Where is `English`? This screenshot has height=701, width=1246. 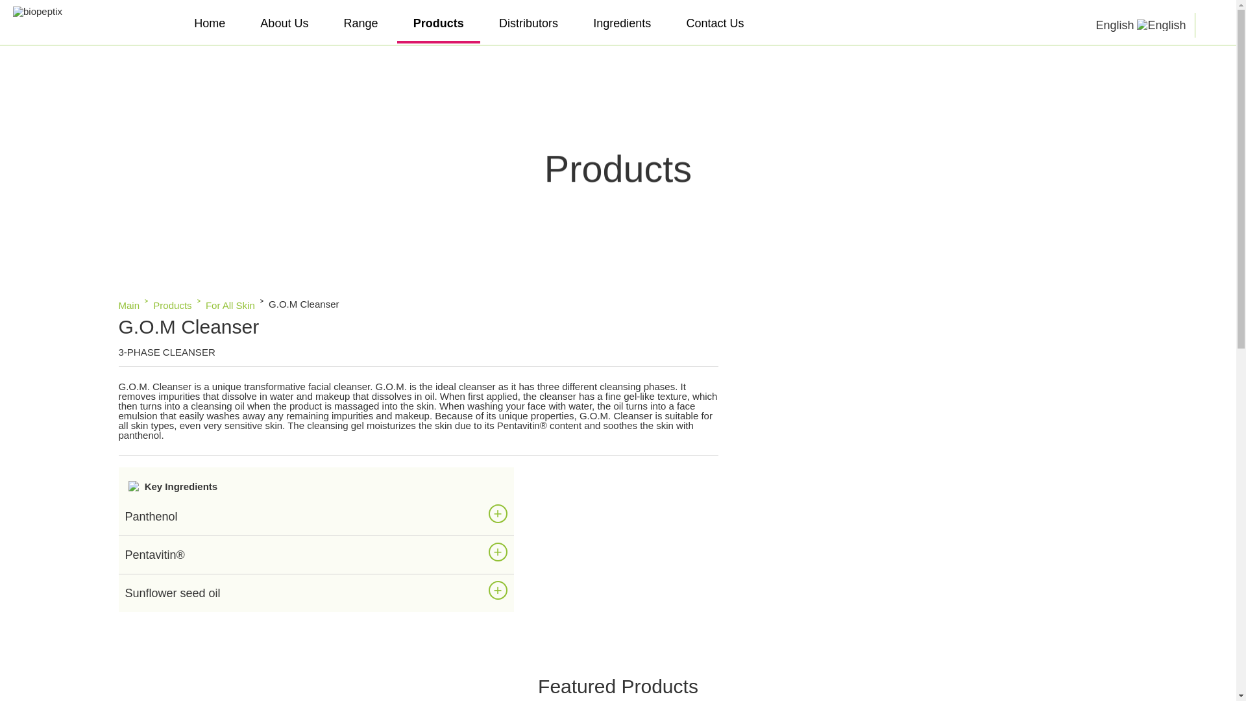 English is located at coordinates (1140, 25).